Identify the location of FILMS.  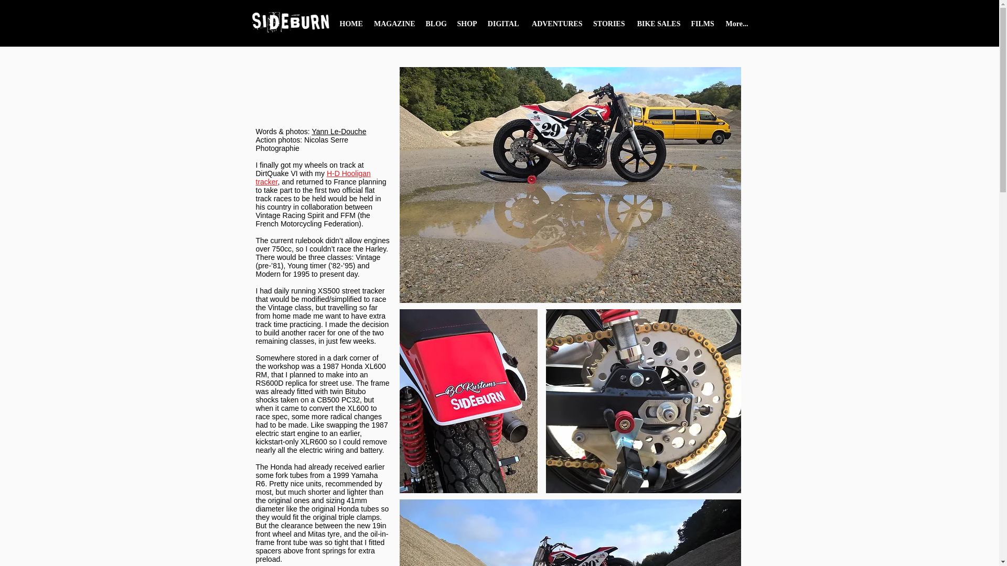
(703, 27).